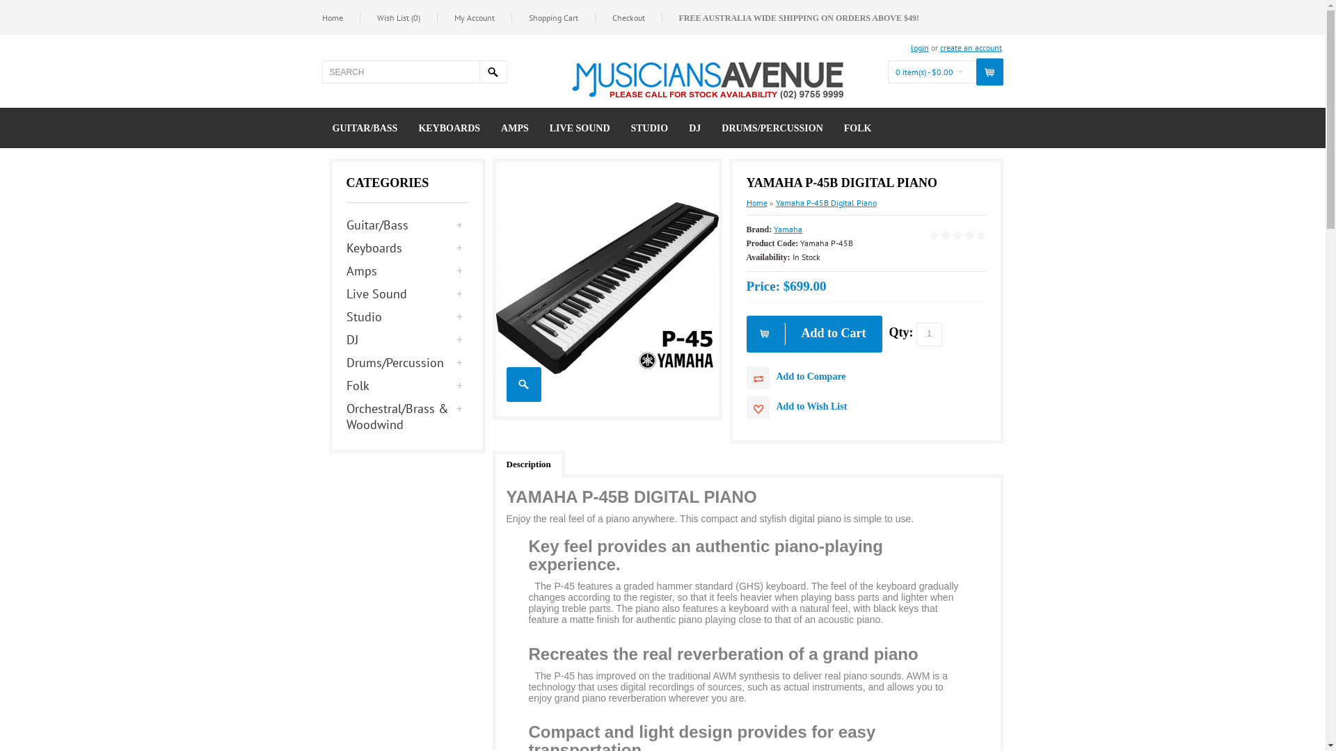 The height and width of the screenshot is (751, 1336). I want to click on Wish List (0), so click(408, 18).